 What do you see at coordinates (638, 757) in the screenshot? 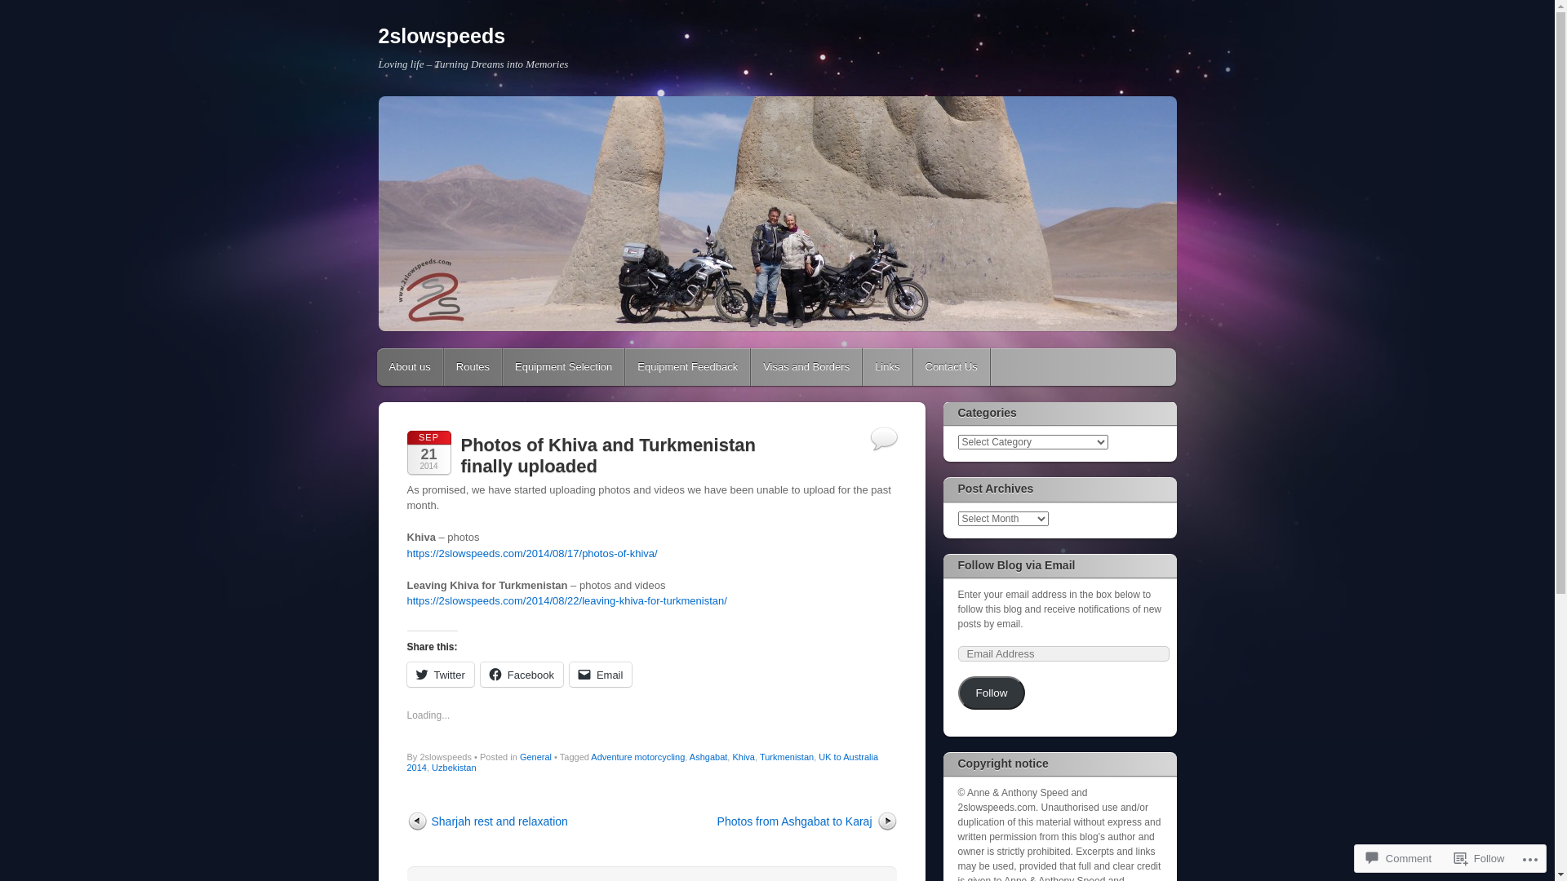
I see `Adventure motorcycling` at bounding box center [638, 757].